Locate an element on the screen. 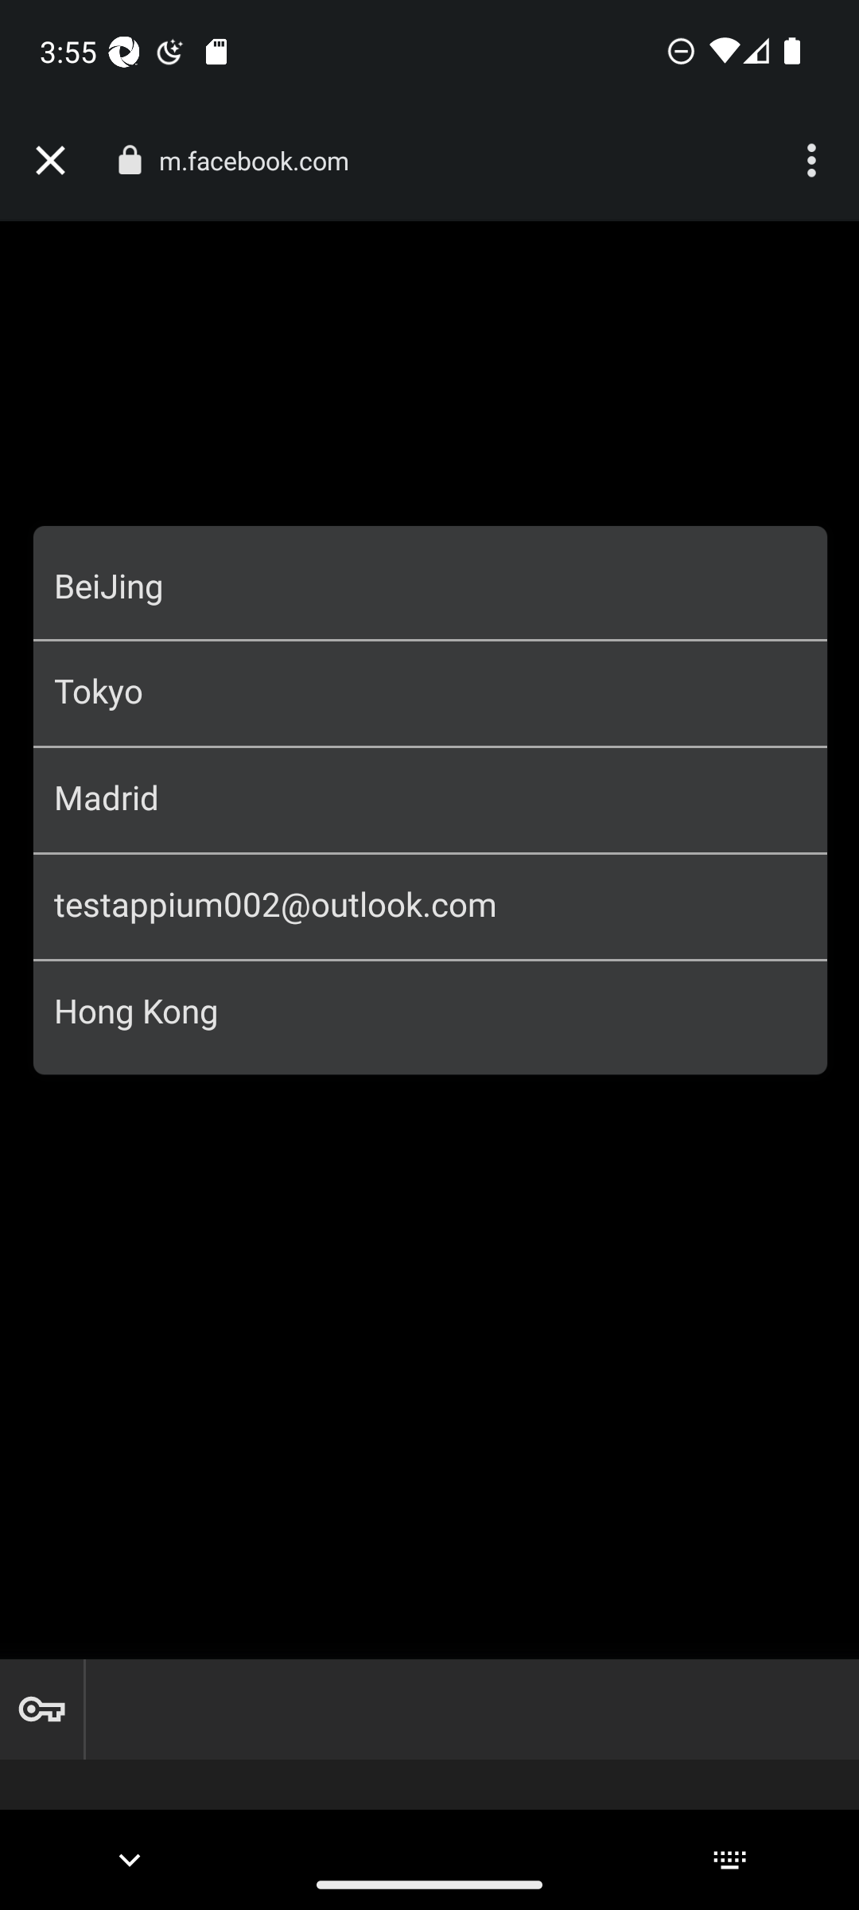  Show passwords is located at coordinates (41, 1709).